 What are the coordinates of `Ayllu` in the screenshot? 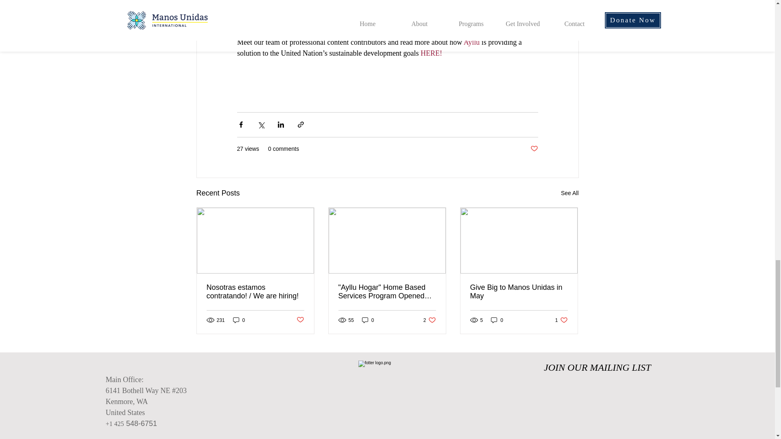 It's located at (430, 320).